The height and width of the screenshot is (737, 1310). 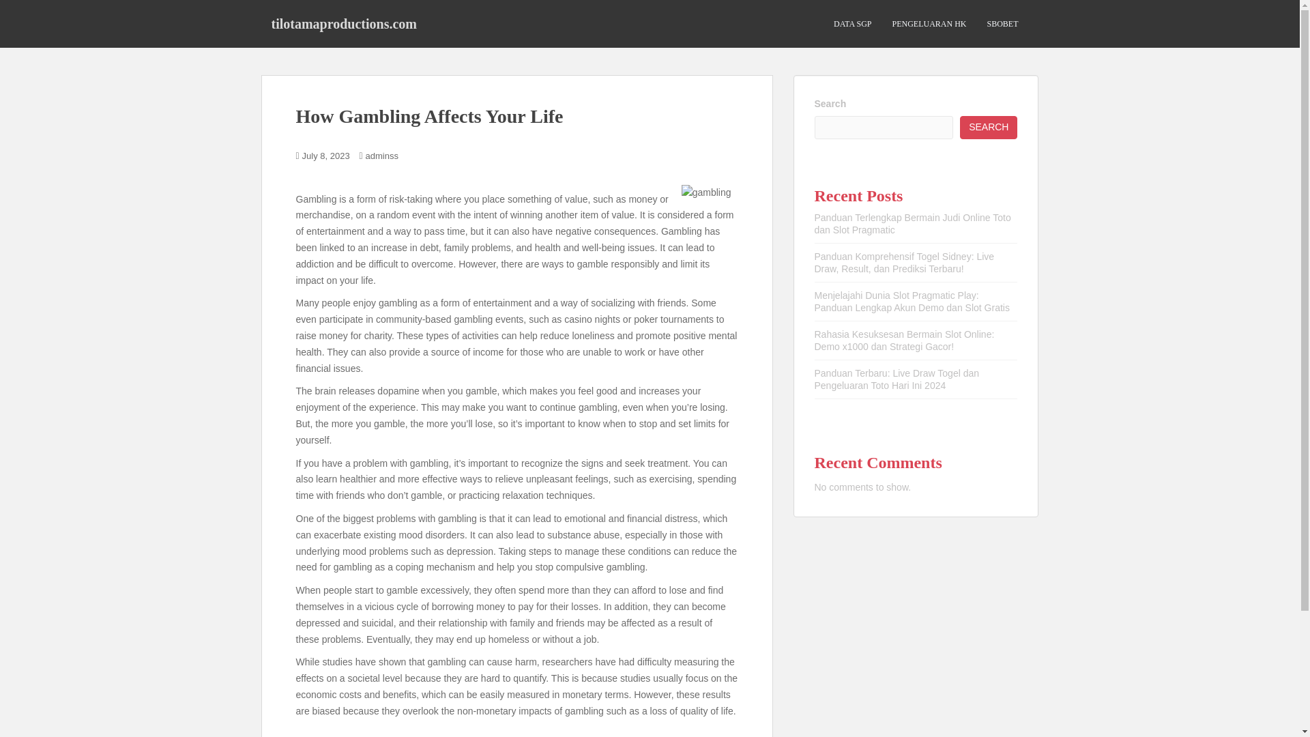 What do you see at coordinates (344, 23) in the screenshot?
I see `tilotamaproductions.com` at bounding box center [344, 23].